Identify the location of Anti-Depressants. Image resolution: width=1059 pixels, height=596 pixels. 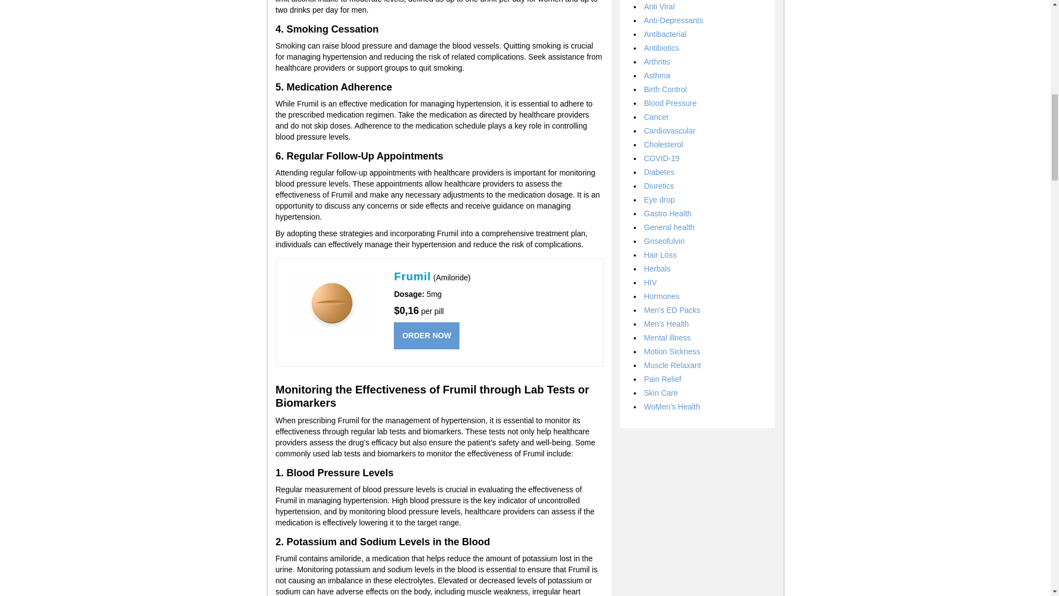
(673, 20).